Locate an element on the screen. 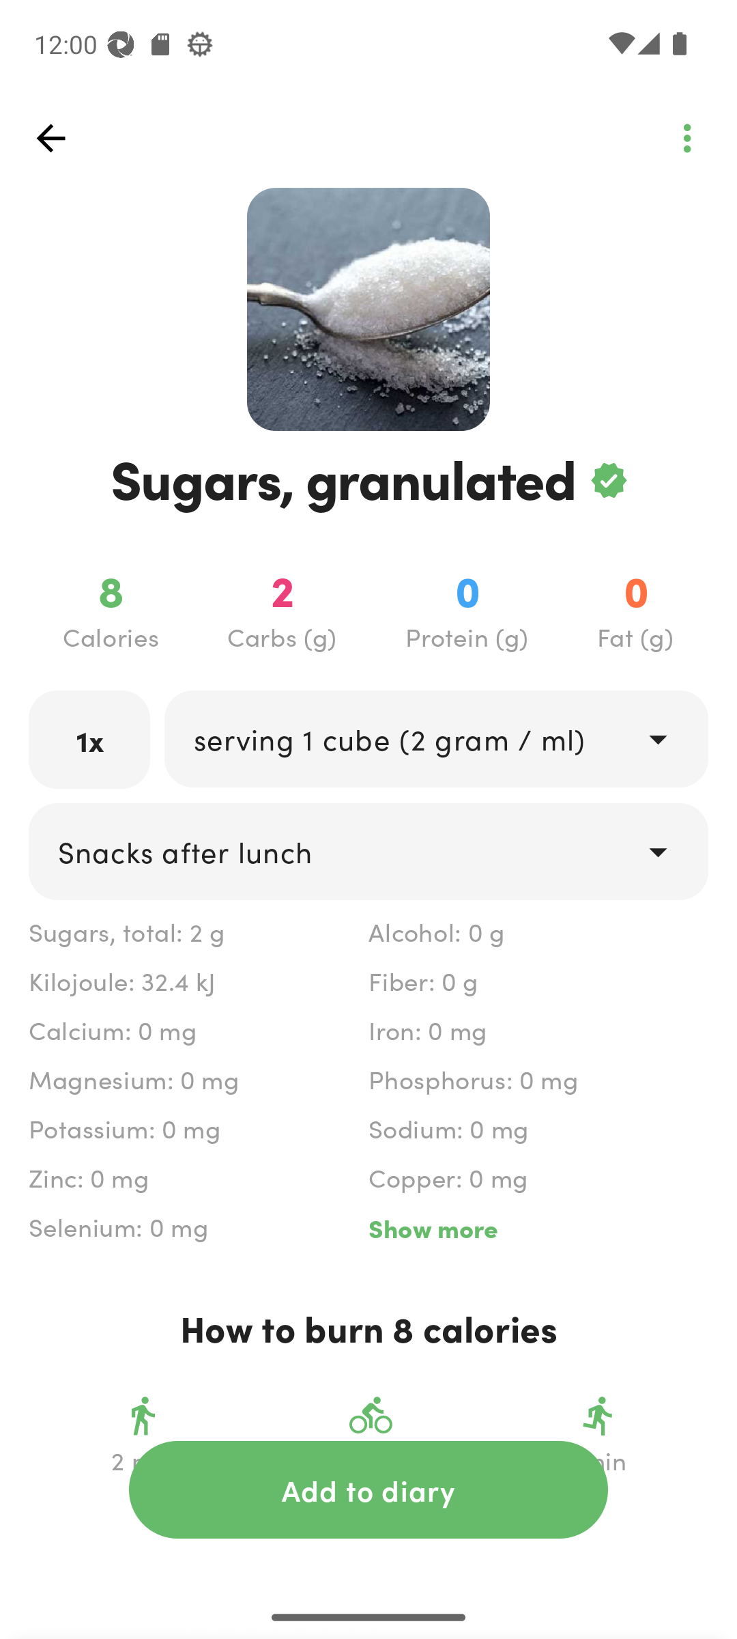  drop_down serving 1 cube (2 gram / ml) is located at coordinates (435, 738).